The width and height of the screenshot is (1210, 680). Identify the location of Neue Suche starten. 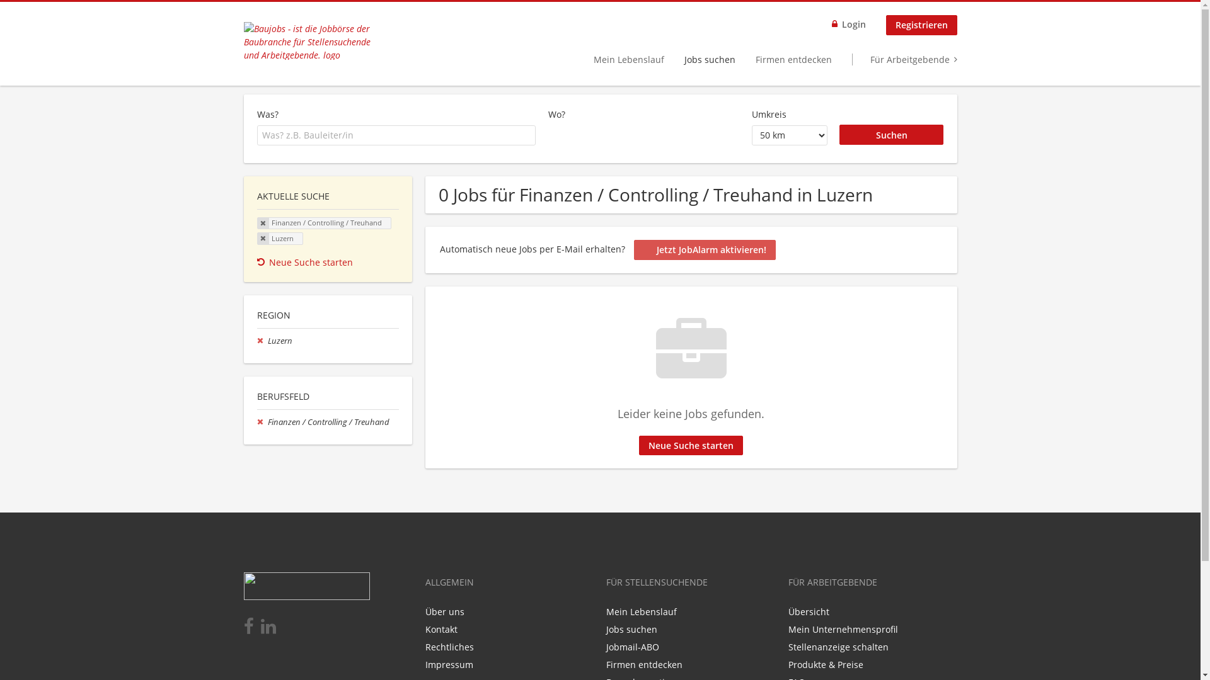
(691, 446).